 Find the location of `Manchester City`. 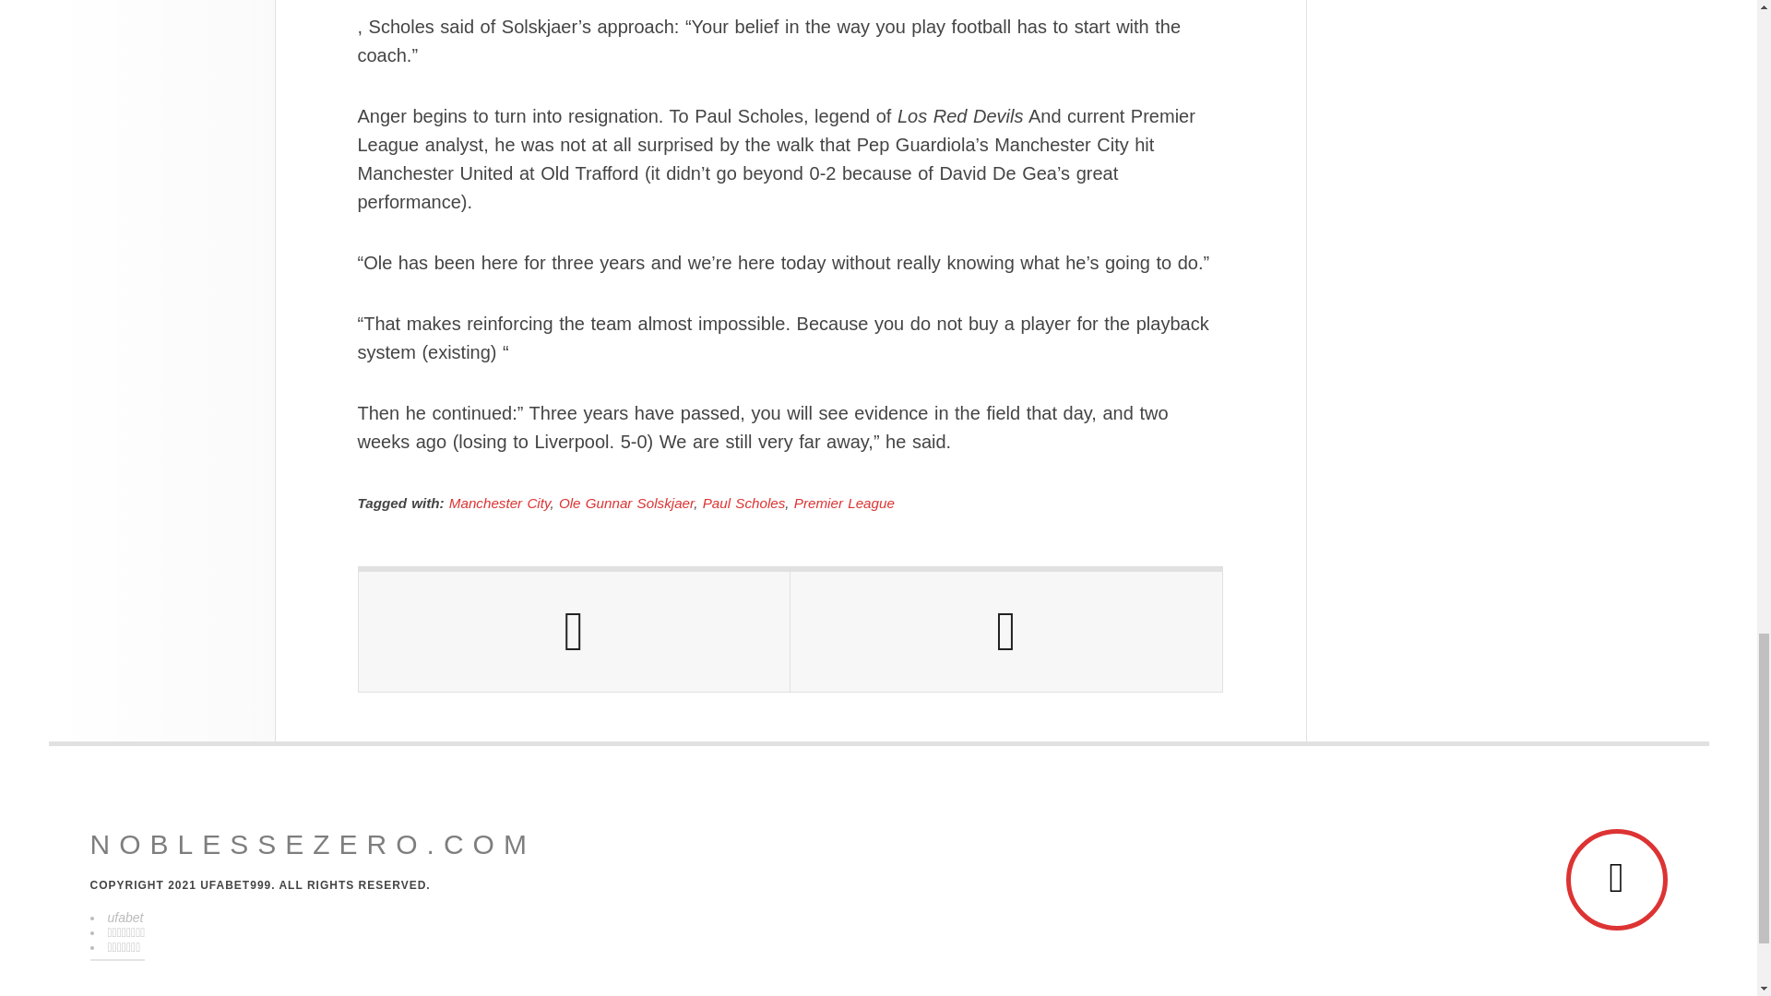

Manchester City is located at coordinates (500, 503).